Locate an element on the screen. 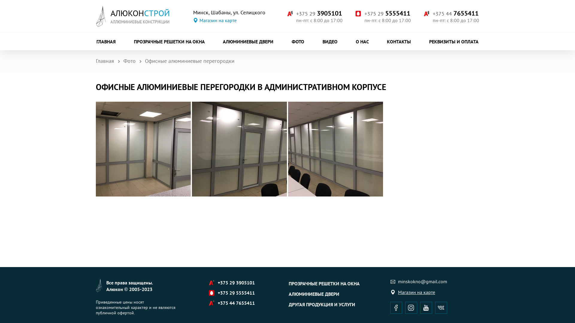 This screenshot has width=575, height=323. +375 44 7655411 is located at coordinates (456, 13).